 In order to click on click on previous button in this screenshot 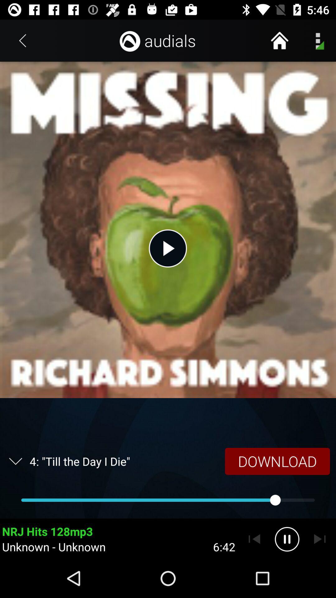, I will do `click(254, 539)`.